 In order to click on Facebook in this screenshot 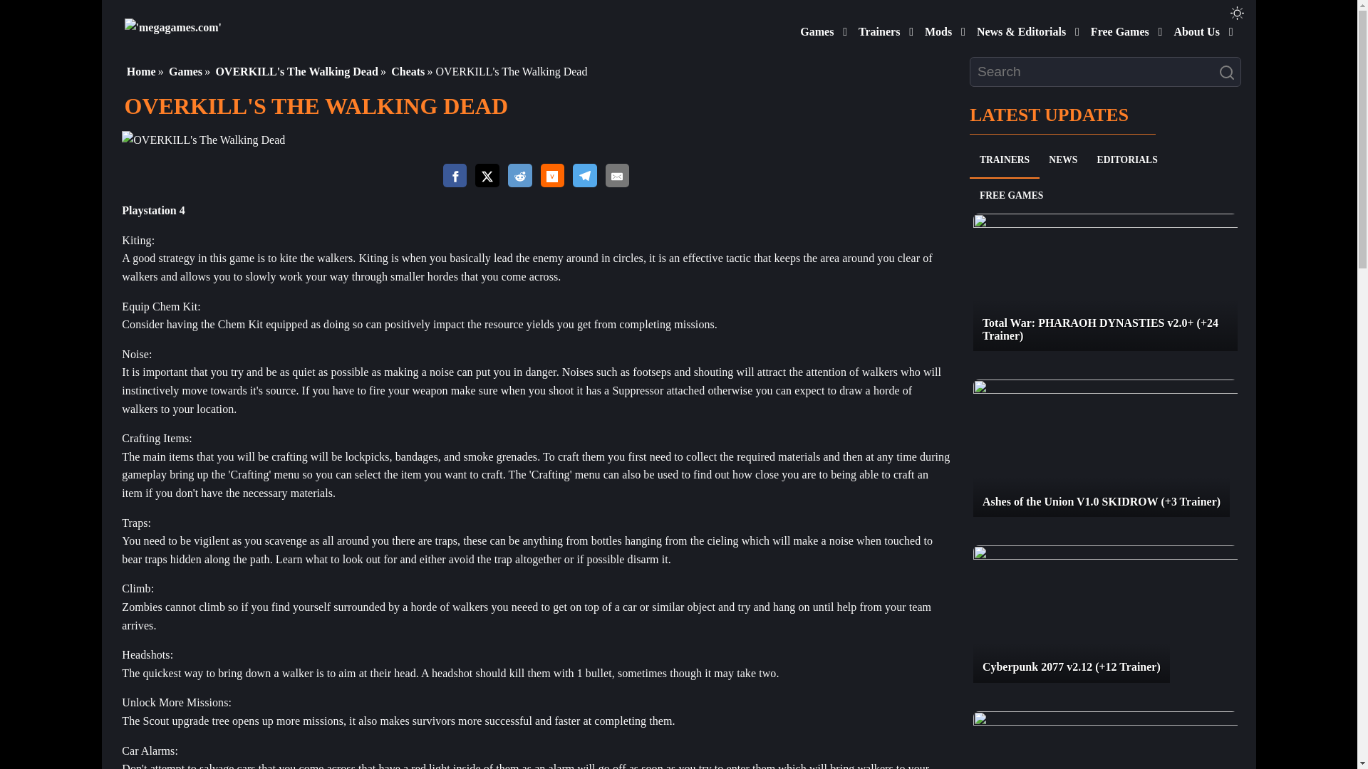, I will do `click(455, 175)`.